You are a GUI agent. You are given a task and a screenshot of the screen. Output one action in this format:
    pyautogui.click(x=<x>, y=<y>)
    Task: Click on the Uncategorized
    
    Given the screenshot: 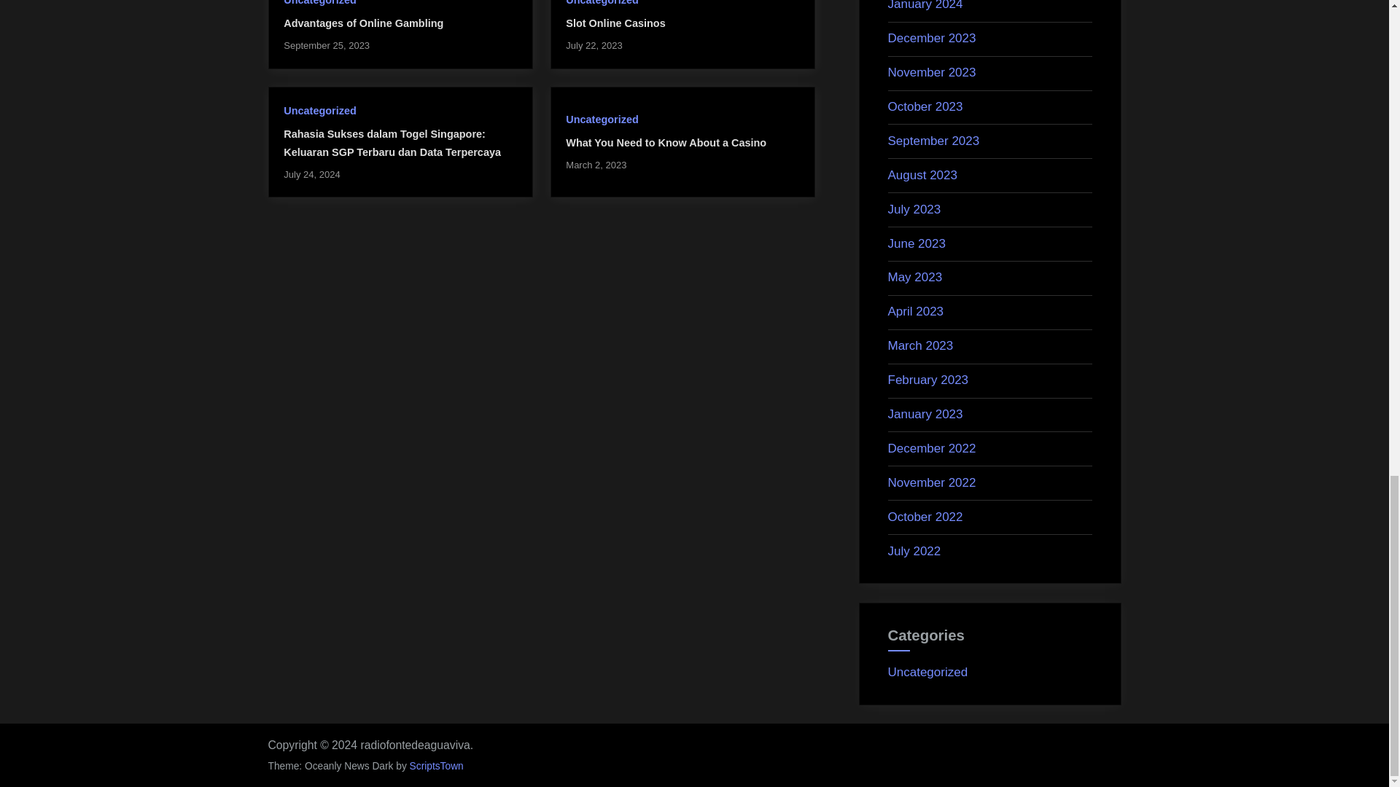 What is the action you would take?
    pyautogui.click(x=602, y=3)
    